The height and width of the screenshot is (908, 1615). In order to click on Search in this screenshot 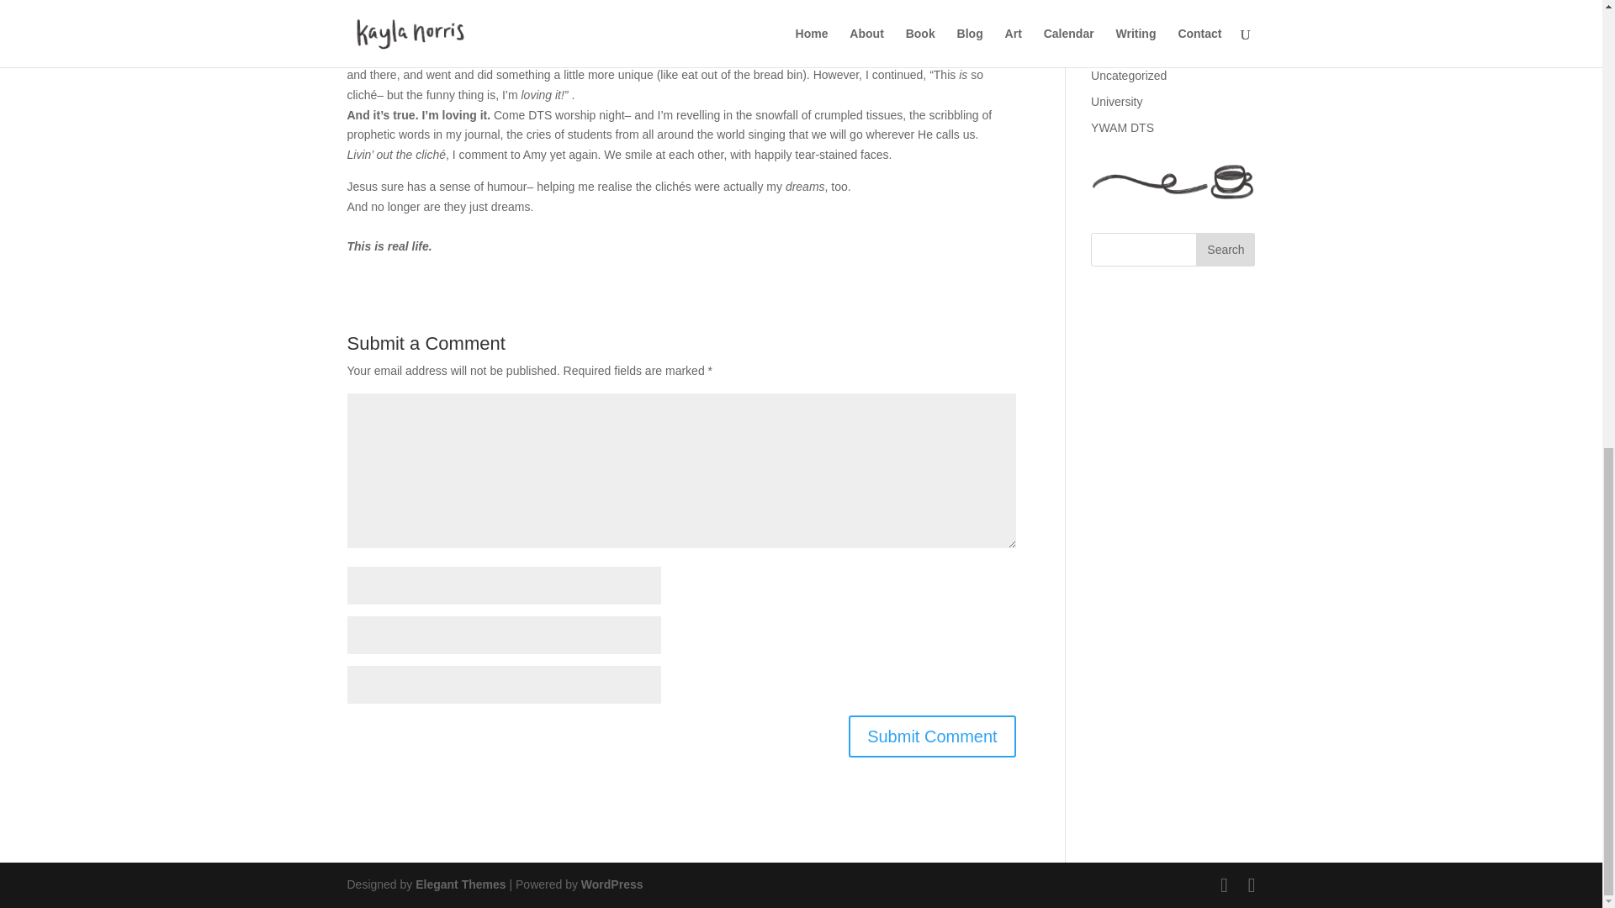, I will do `click(1225, 249)`.